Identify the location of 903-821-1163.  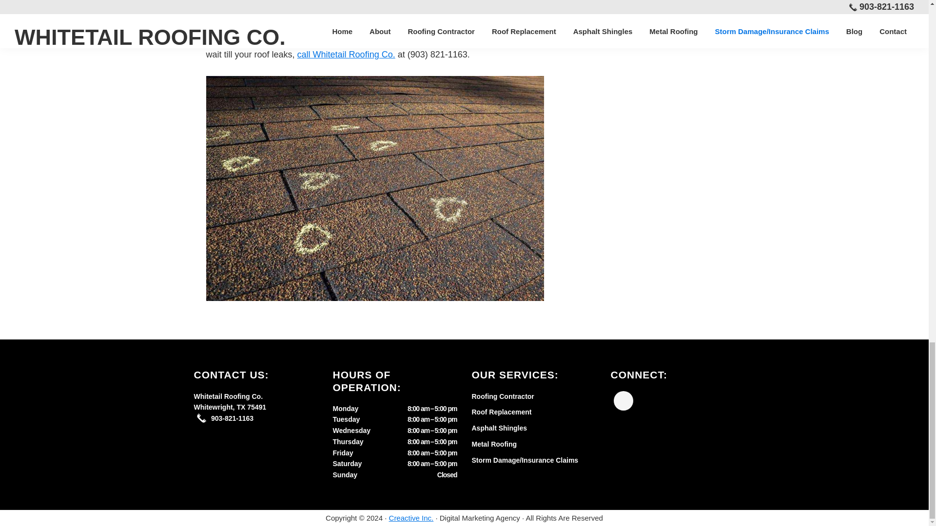
(232, 418).